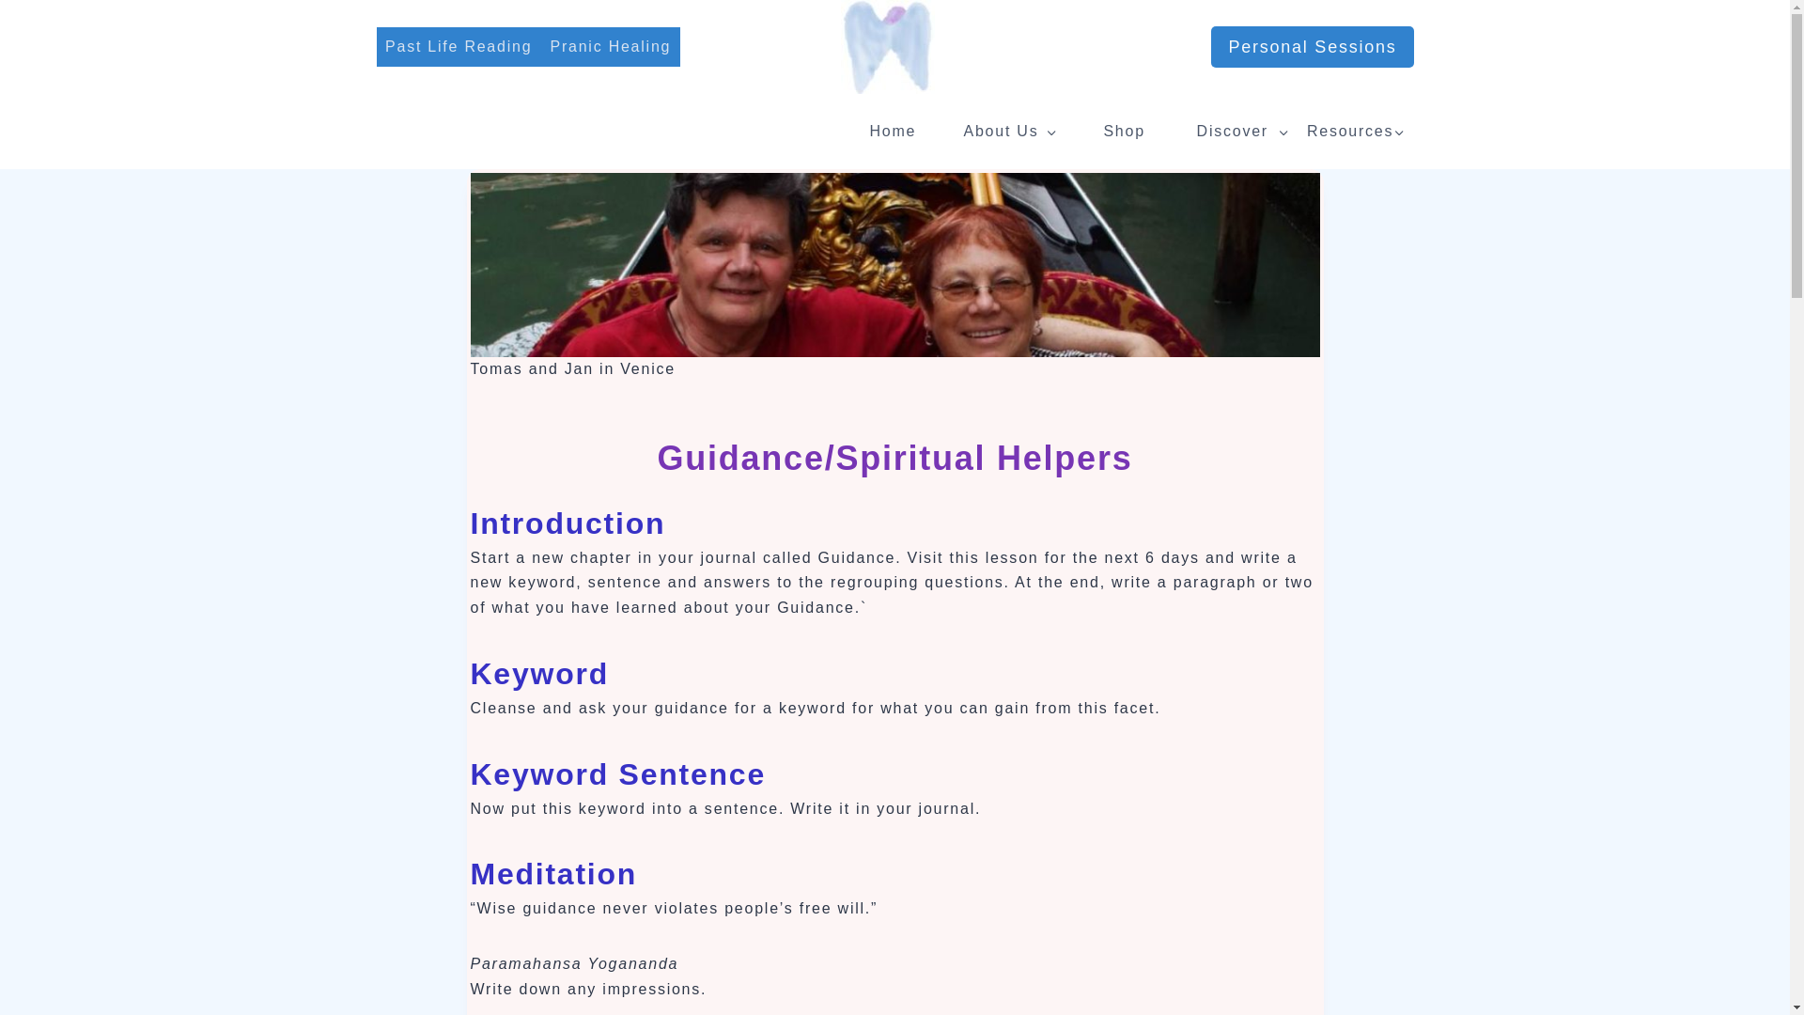  What do you see at coordinates (1312, 47) in the screenshot?
I see `Personal Sessions` at bounding box center [1312, 47].